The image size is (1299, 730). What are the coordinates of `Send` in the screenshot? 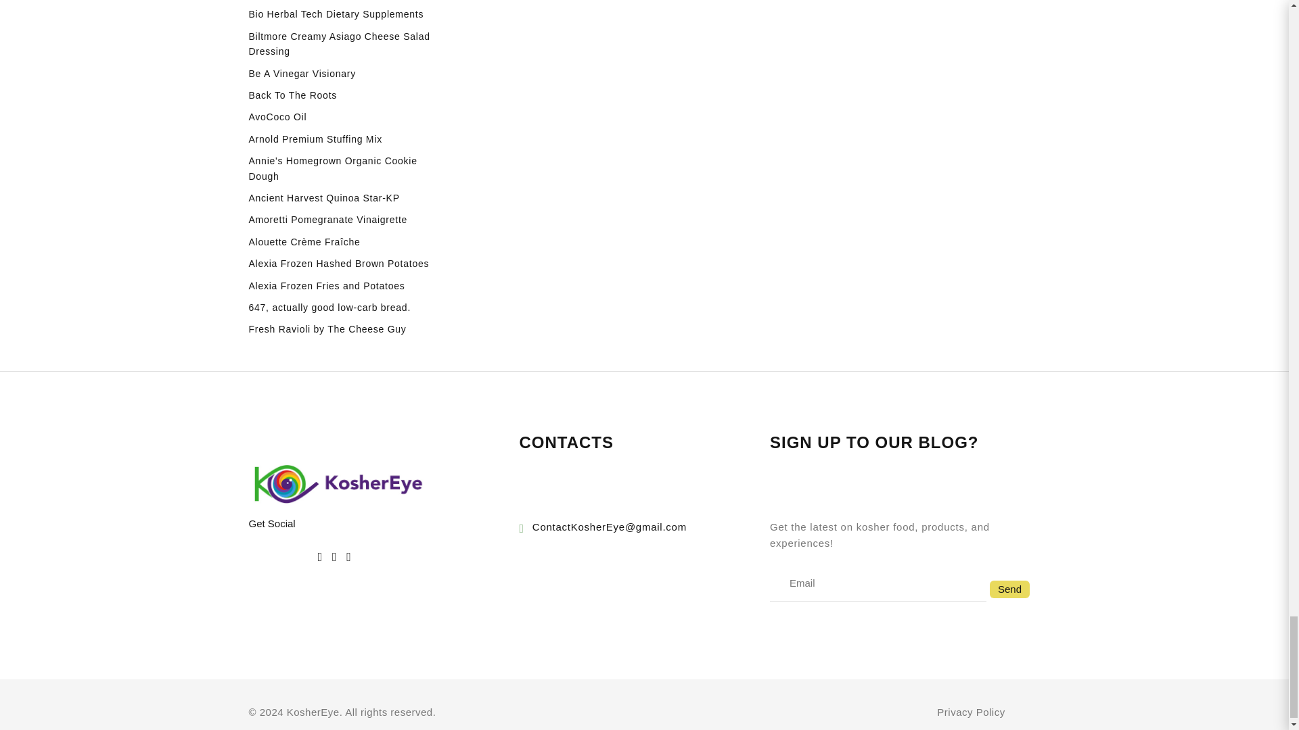 It's located at (1009, 589).